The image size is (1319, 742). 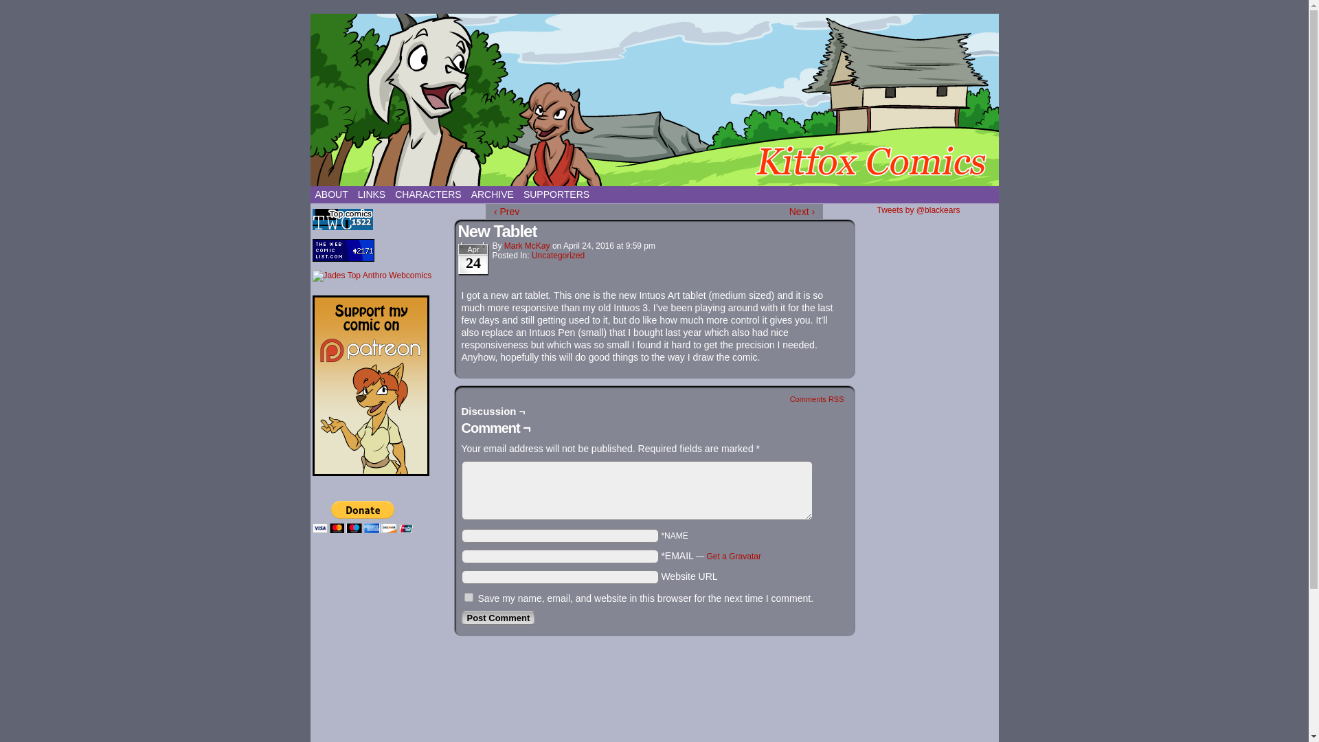 What do you see at coordinates (341, 227) in the screenshot?
I see `Vote for Kitfox Comics on TopWebComics!` at bounding box center [341, 227].